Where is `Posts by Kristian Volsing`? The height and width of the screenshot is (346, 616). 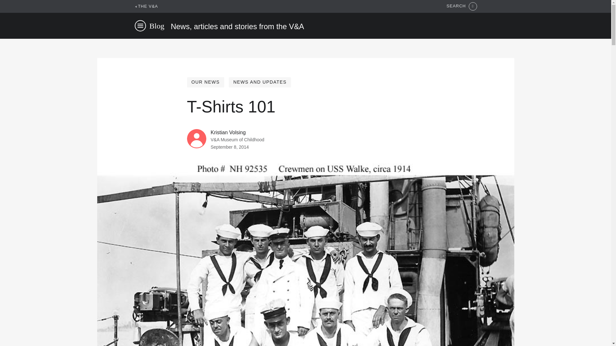 Posts by Kristian Volsing is located at coordinates (228, 133).